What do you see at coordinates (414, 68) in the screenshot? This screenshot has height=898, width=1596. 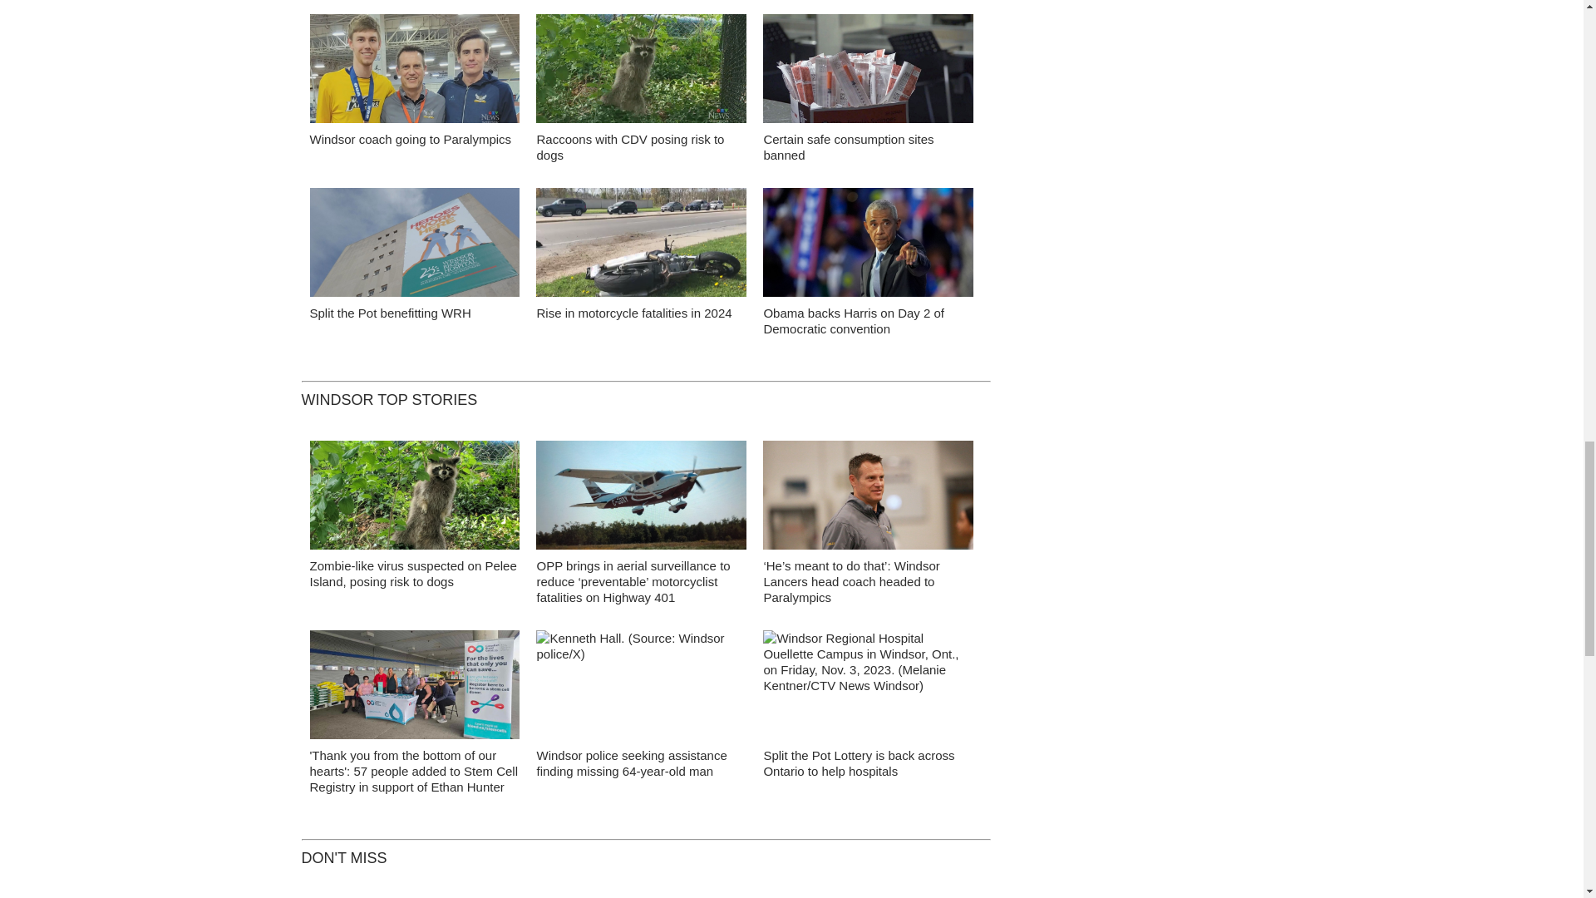 I see `false` at bounding box center [414, 68].